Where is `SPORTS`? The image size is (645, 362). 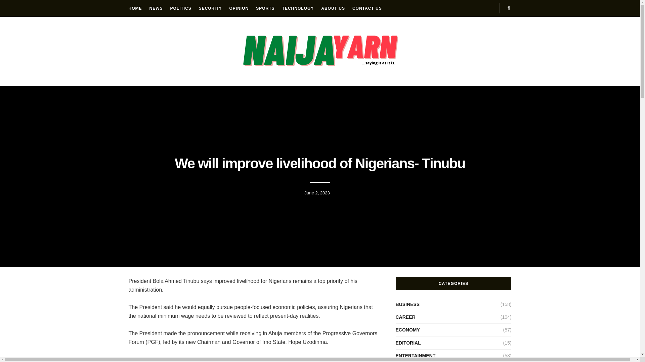
SPORTS is located at coordinates (265, 8).